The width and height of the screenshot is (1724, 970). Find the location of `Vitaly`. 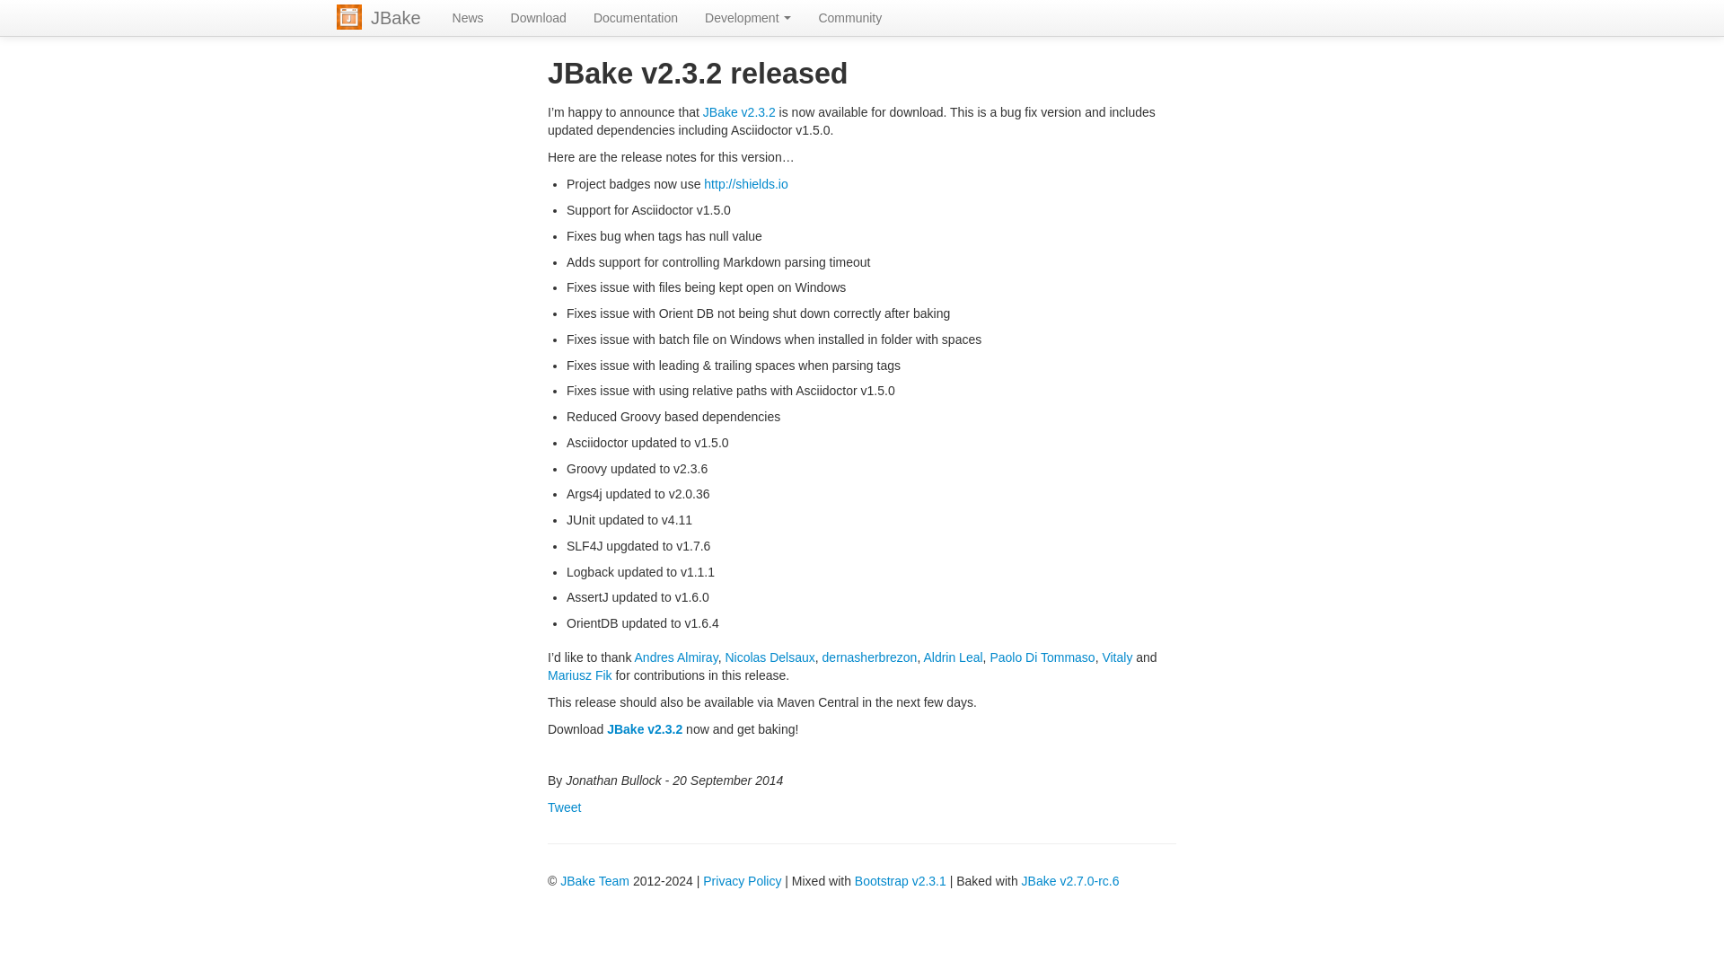

Vitaly is located at coordinates (1117, 657).